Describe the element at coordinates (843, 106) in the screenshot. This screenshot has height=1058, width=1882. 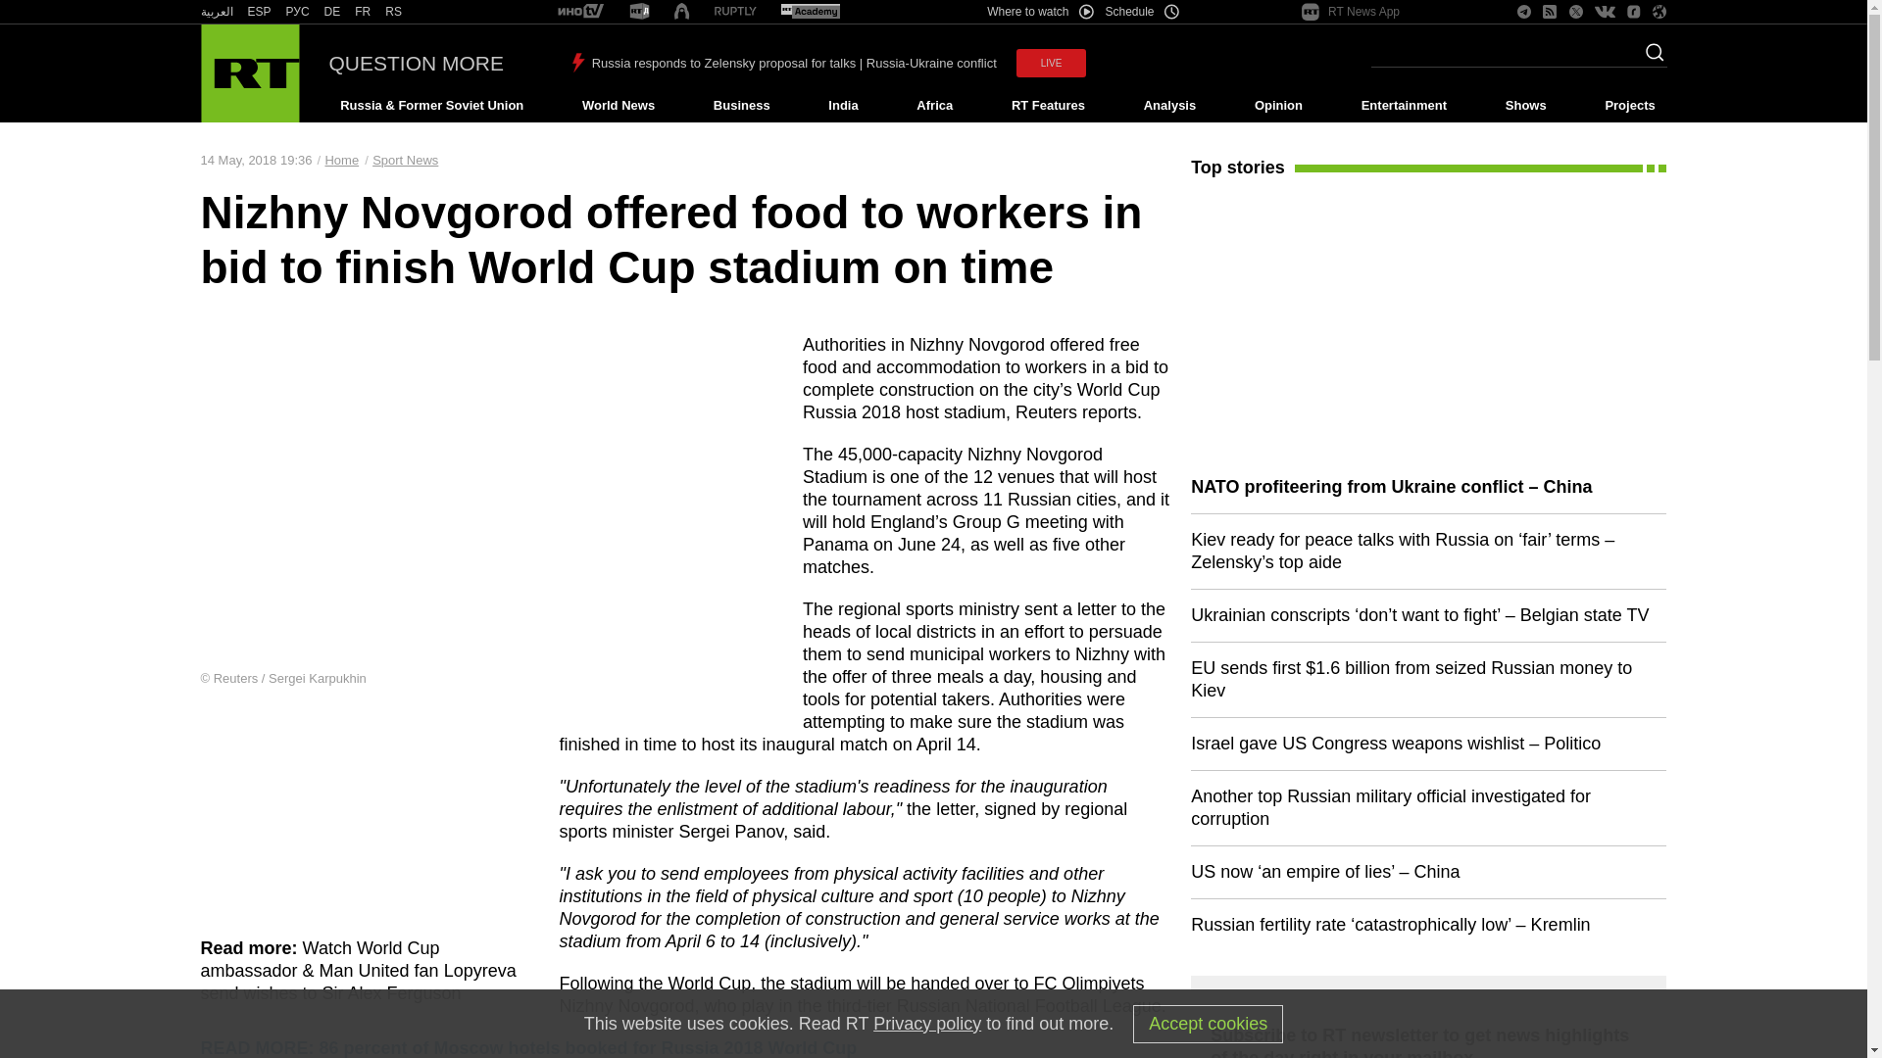
I see `India` at that location.